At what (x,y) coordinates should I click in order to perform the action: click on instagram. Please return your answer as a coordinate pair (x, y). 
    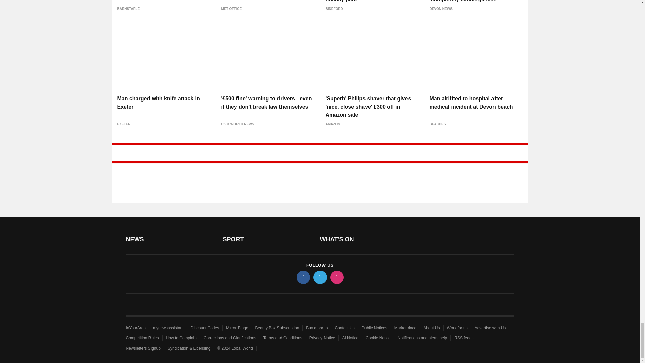
    Looking at the image, I should click on (336, 277).